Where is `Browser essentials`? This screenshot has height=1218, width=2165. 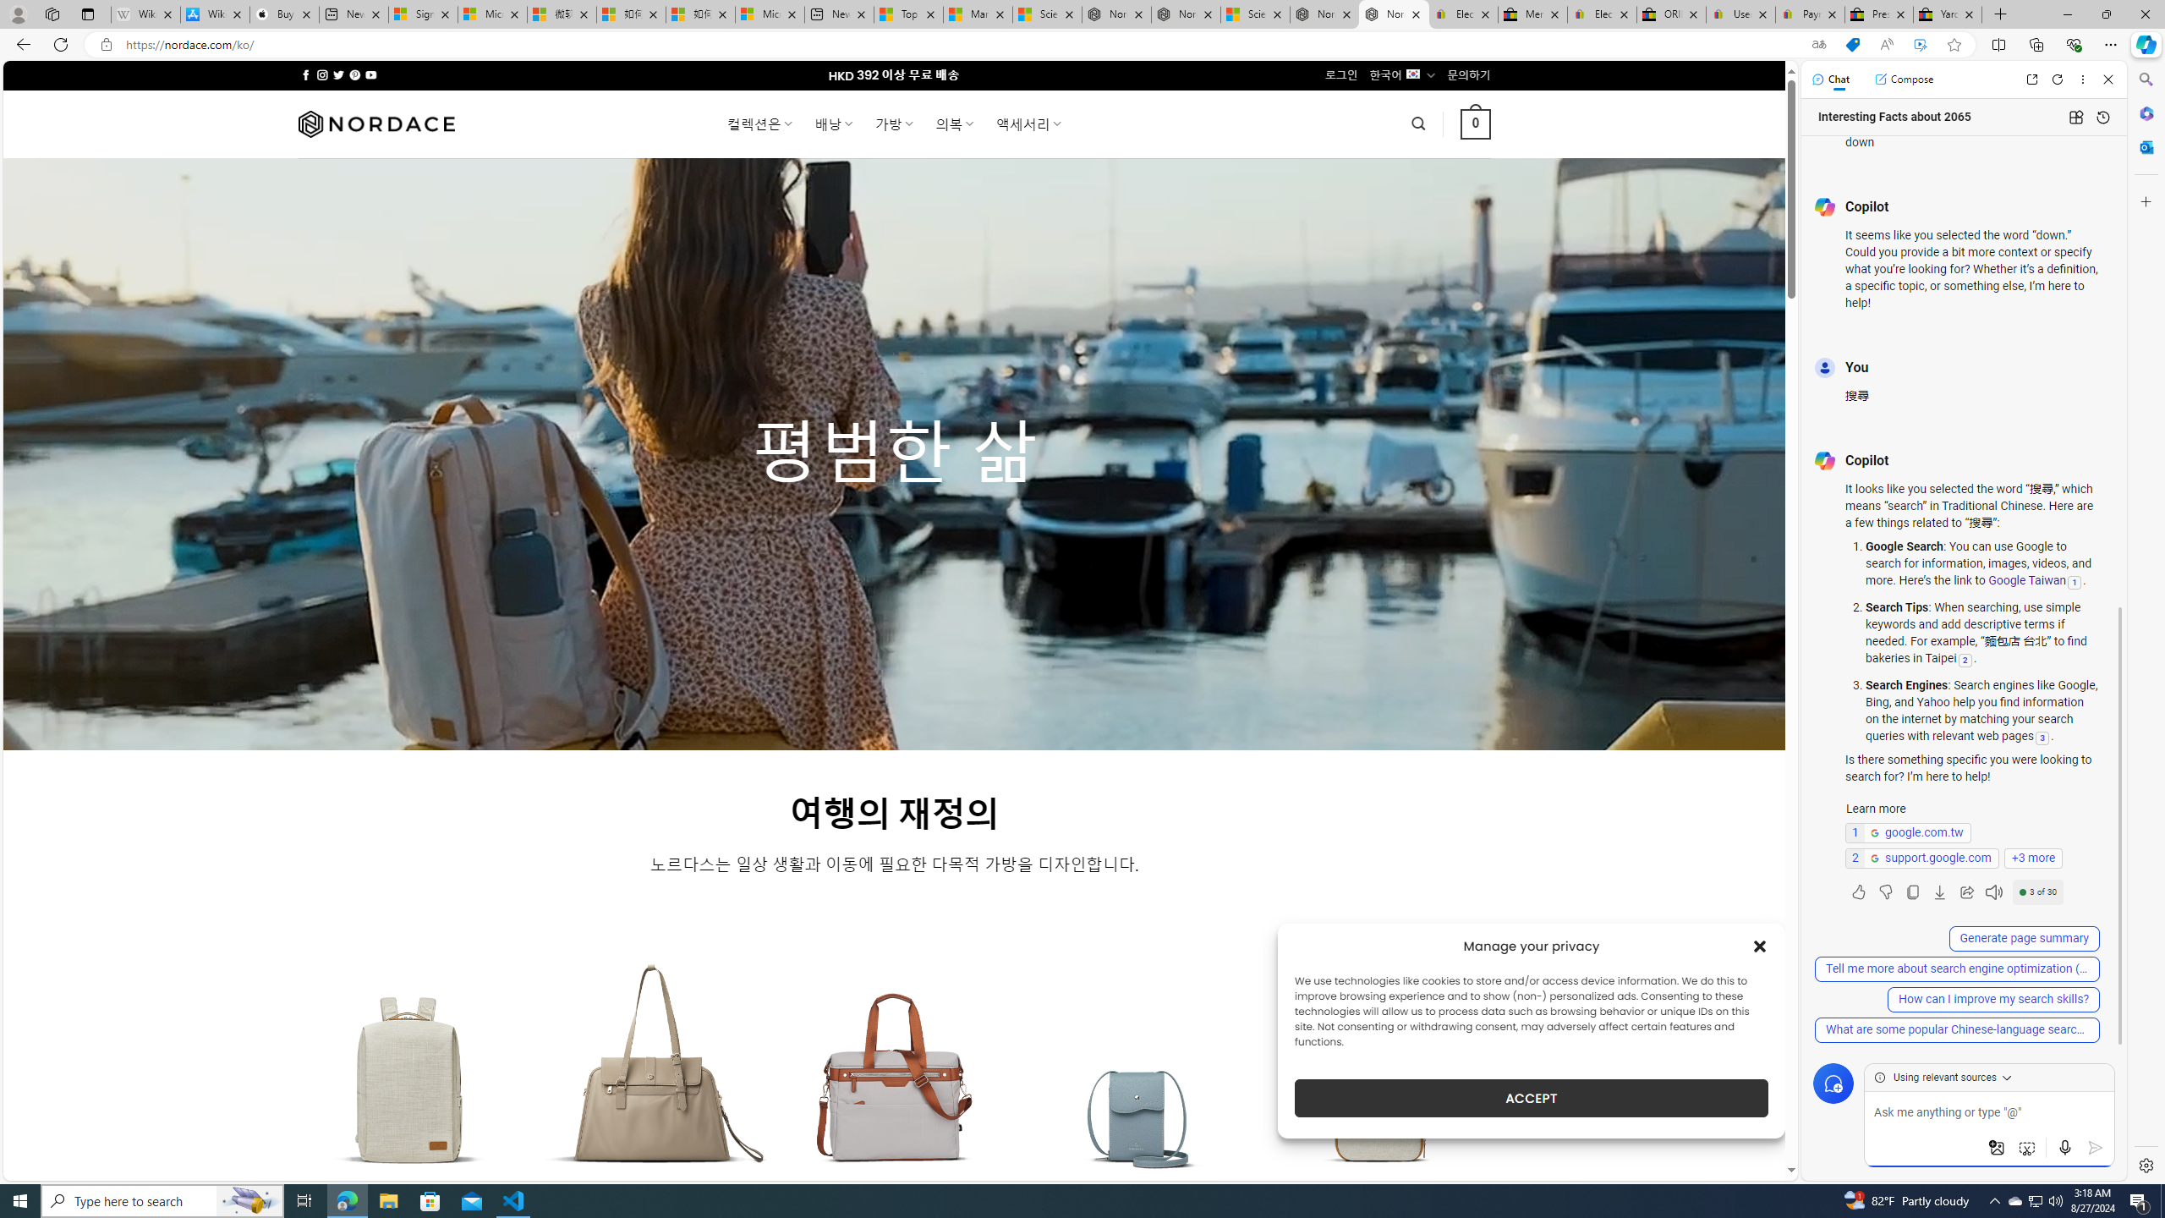
Browser essentials is located at coordinates (2074, 44).